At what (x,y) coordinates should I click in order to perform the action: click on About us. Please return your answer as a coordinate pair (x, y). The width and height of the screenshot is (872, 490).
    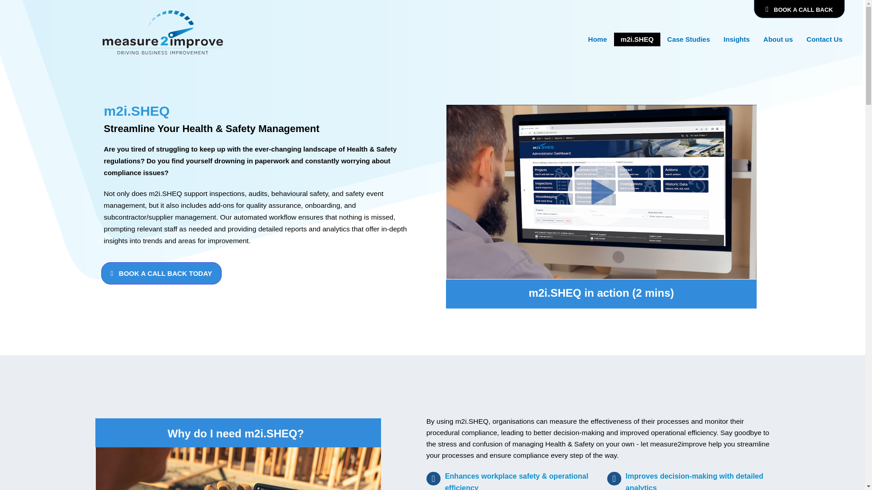
    Looking at the image, I should click on (778, 39).